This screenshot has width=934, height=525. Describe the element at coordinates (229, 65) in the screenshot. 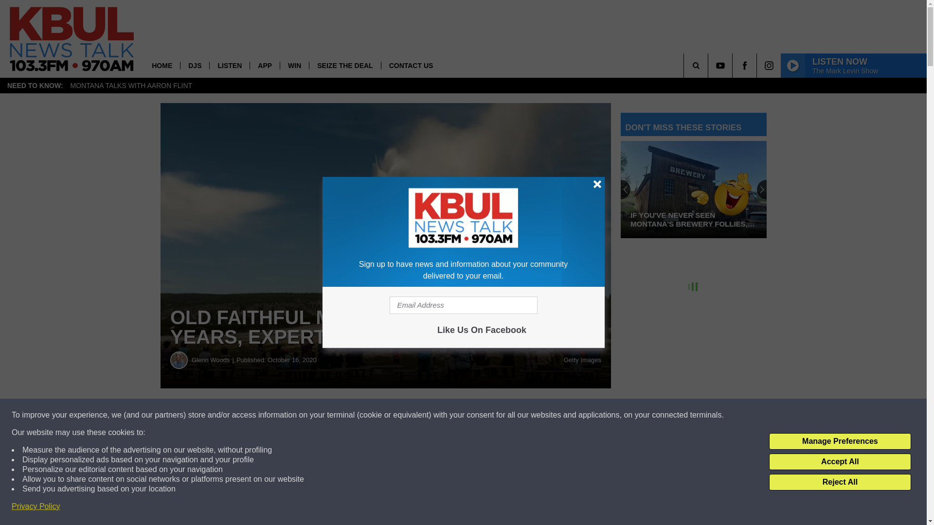

I see `LISTEN` at that location.